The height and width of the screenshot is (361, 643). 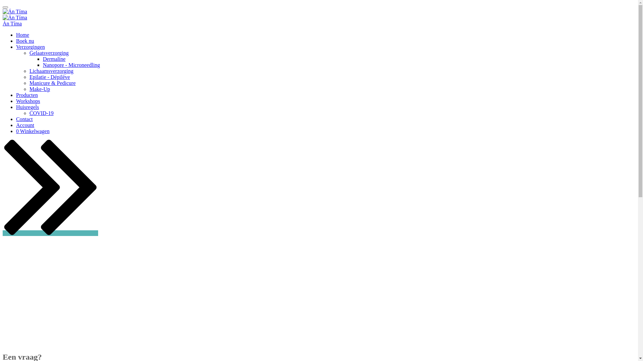 I want to click on Lichaamsverzorging, so click(x=52, y=71).